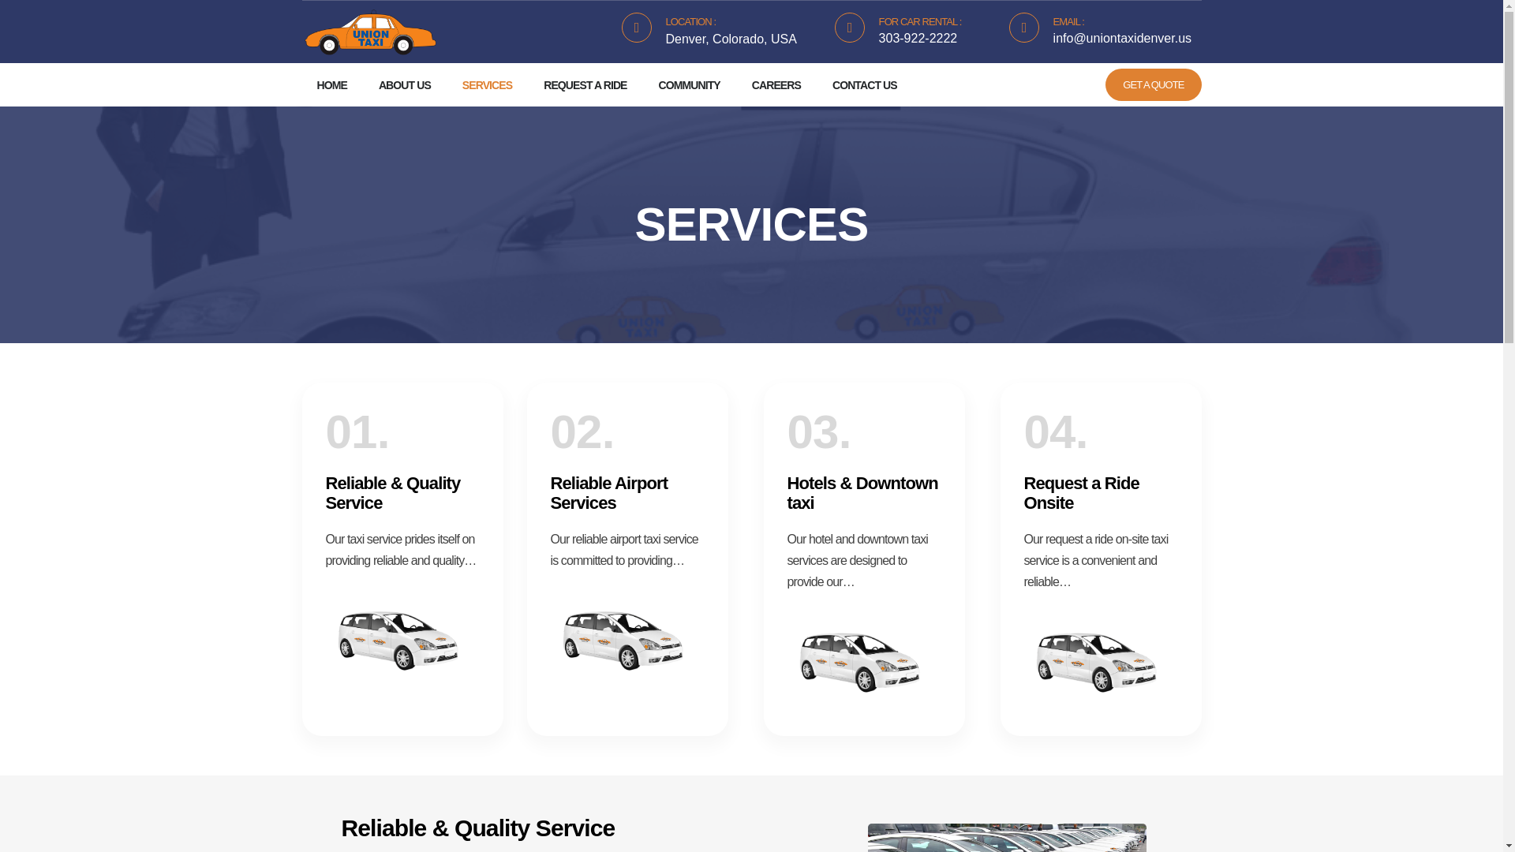 Image resolution: width=1515 pixels, height=852 pixels. Describe the element at coordinates (1068, 21) in the screenshot. I see `EMAIL :` at that location.